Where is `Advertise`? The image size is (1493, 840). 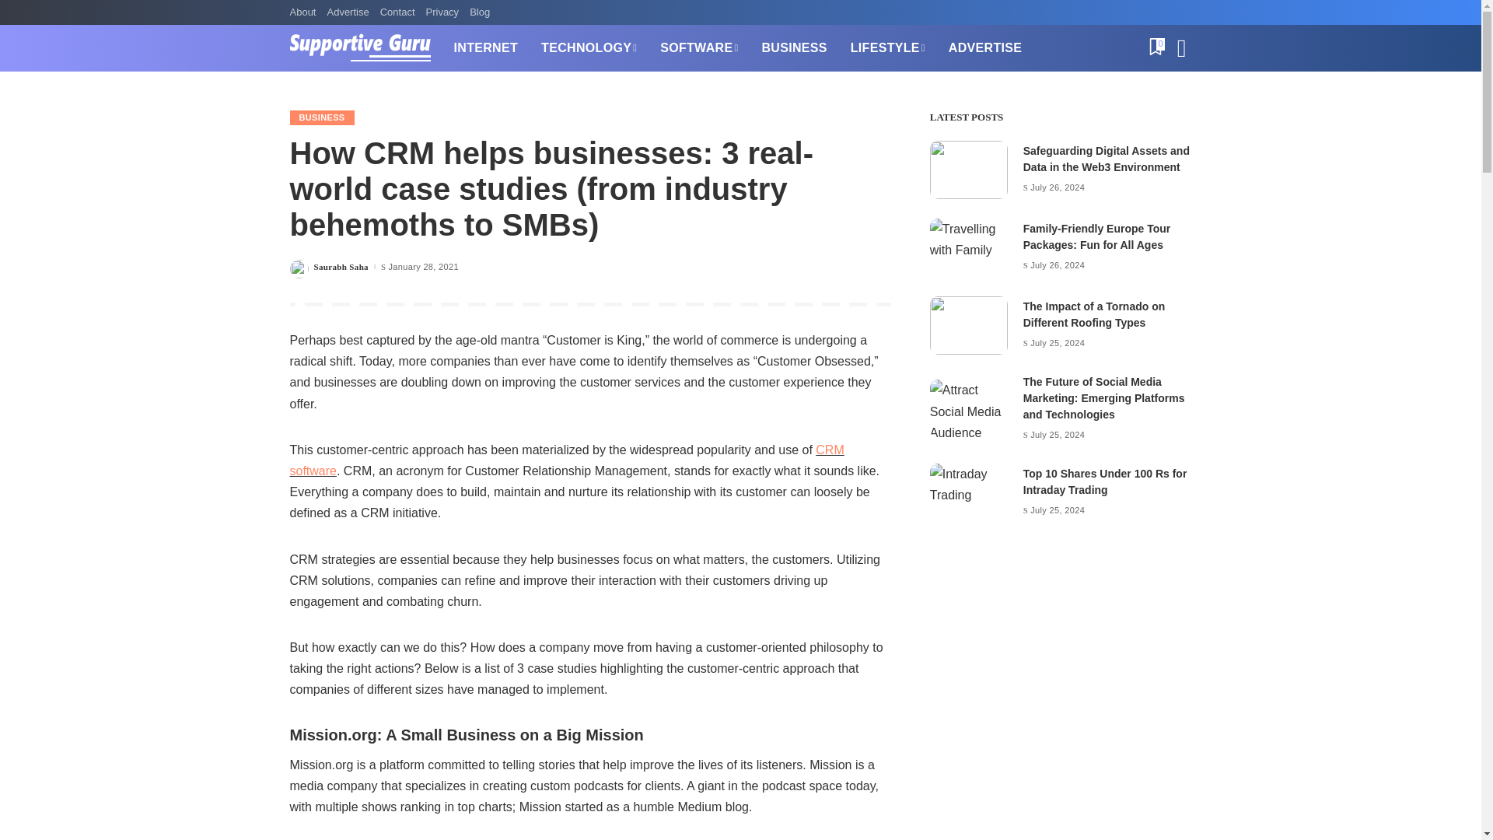
Advertise is located at coordinates (347, 12).